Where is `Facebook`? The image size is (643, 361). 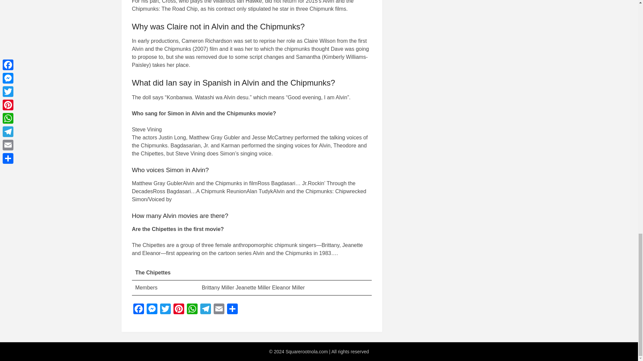
Facebook is located at coordinates (138, 310).